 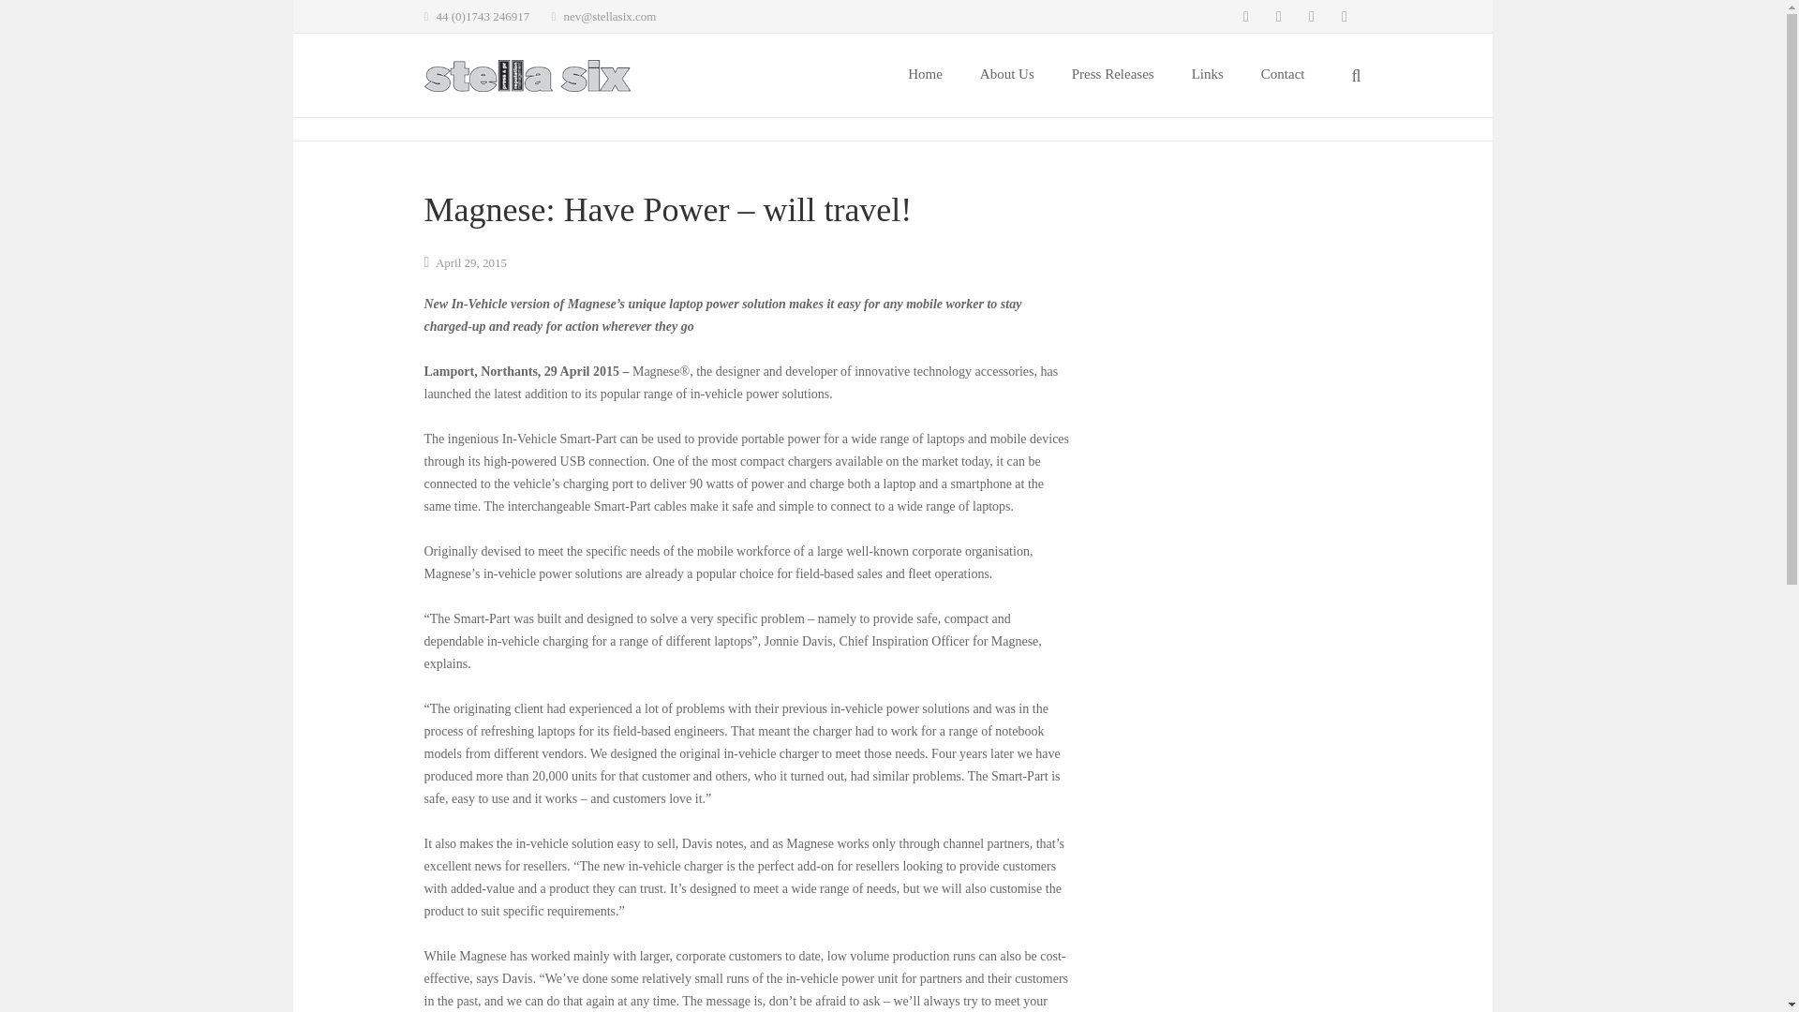 I want to click on About Us, so click(x=1006, y=75).